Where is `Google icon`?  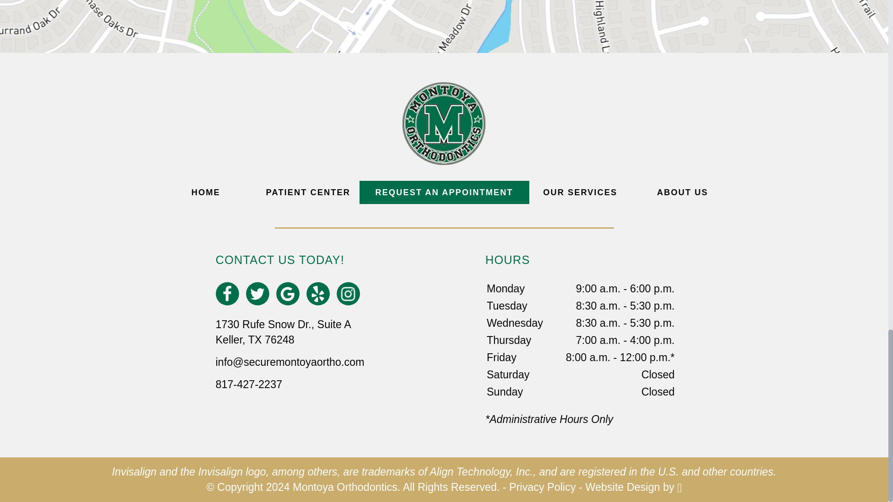 Google icon is located at coordinates (287, 294).